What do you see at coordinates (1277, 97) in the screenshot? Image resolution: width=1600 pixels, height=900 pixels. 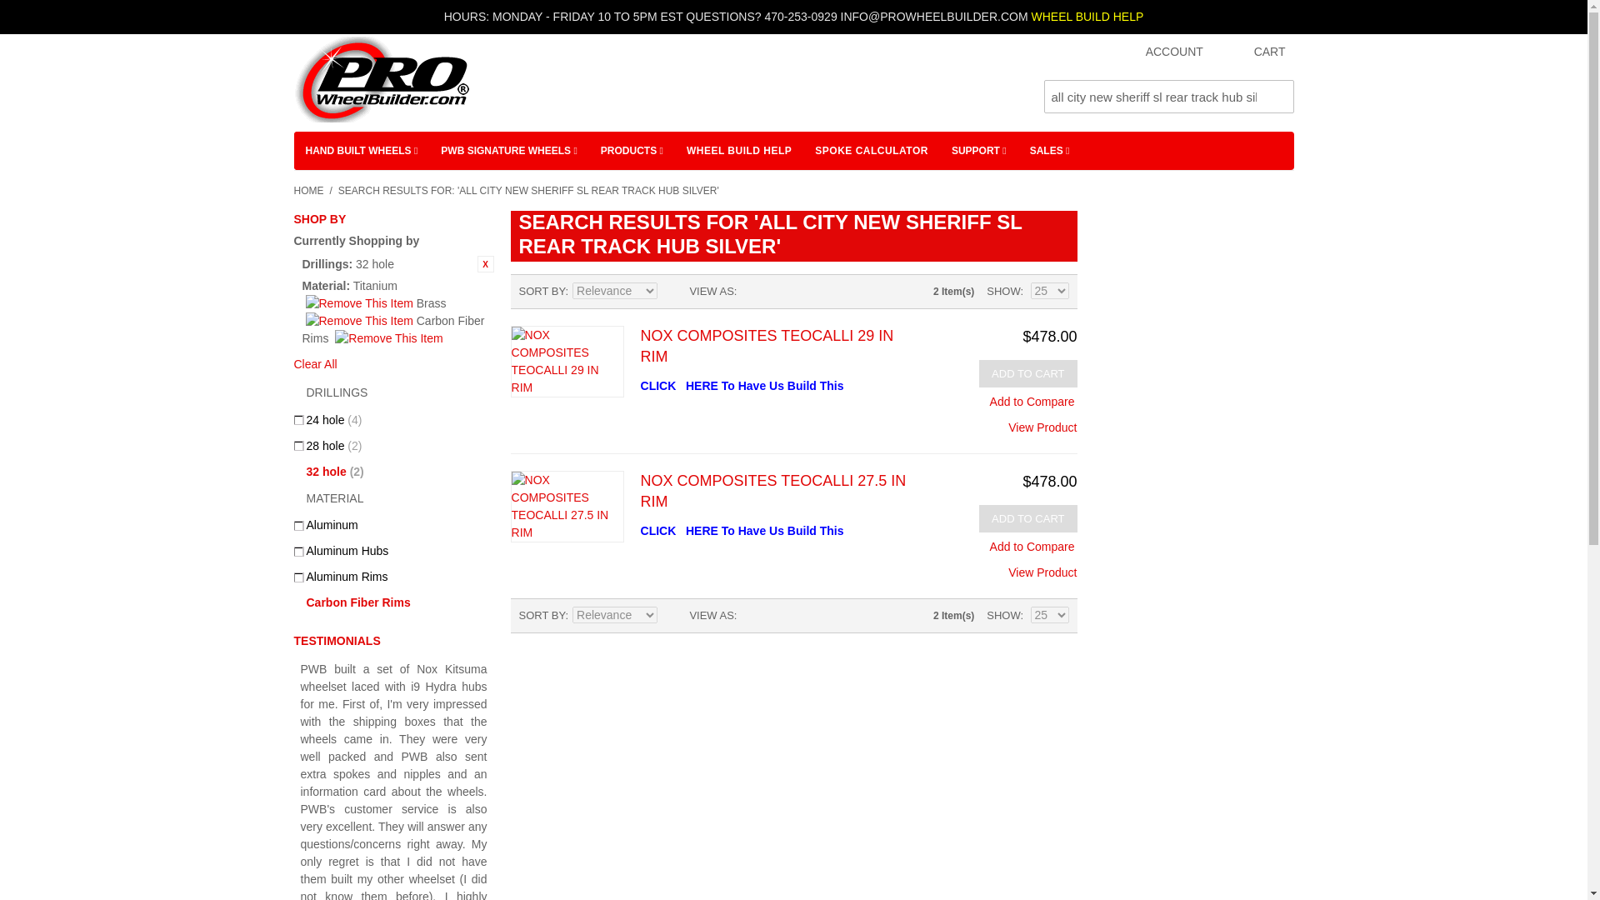 I see `Search` at bounding box center [1277, 97].